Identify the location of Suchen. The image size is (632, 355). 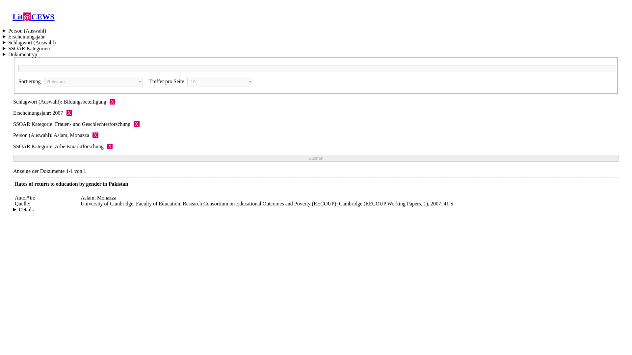
(316, 158).